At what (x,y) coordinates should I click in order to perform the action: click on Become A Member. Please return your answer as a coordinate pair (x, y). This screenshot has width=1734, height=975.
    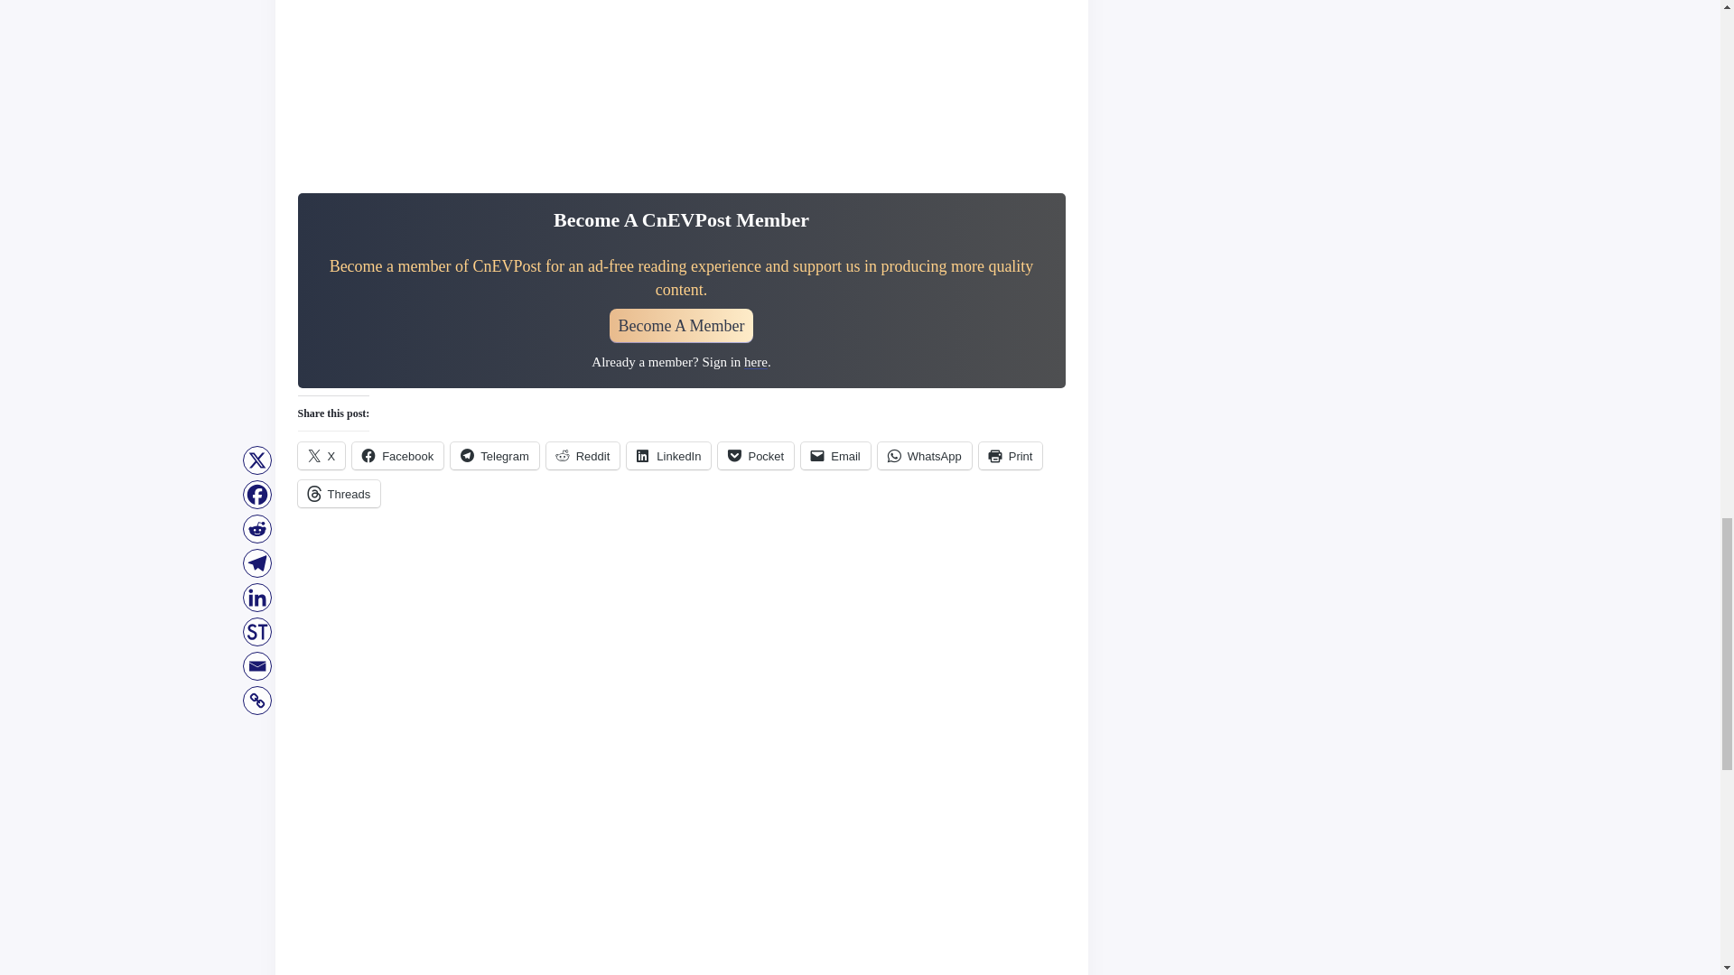
    Looking at the image, I should click on (682, 326).